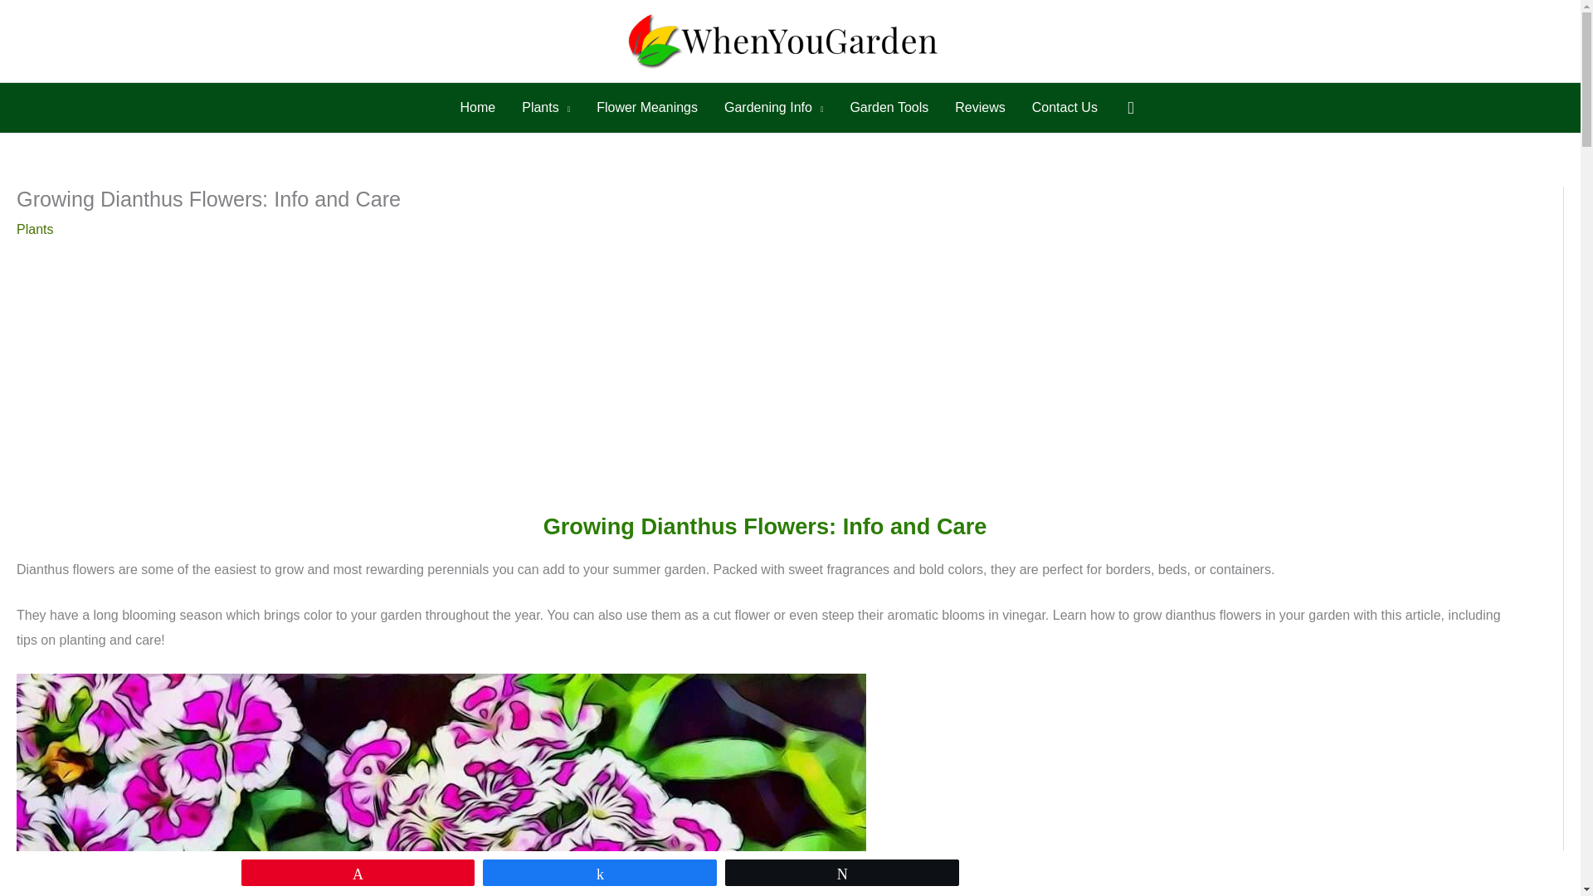 The height and width of the screenshot is (896, 1593). I want to click on Reviews, so click(979, 108).